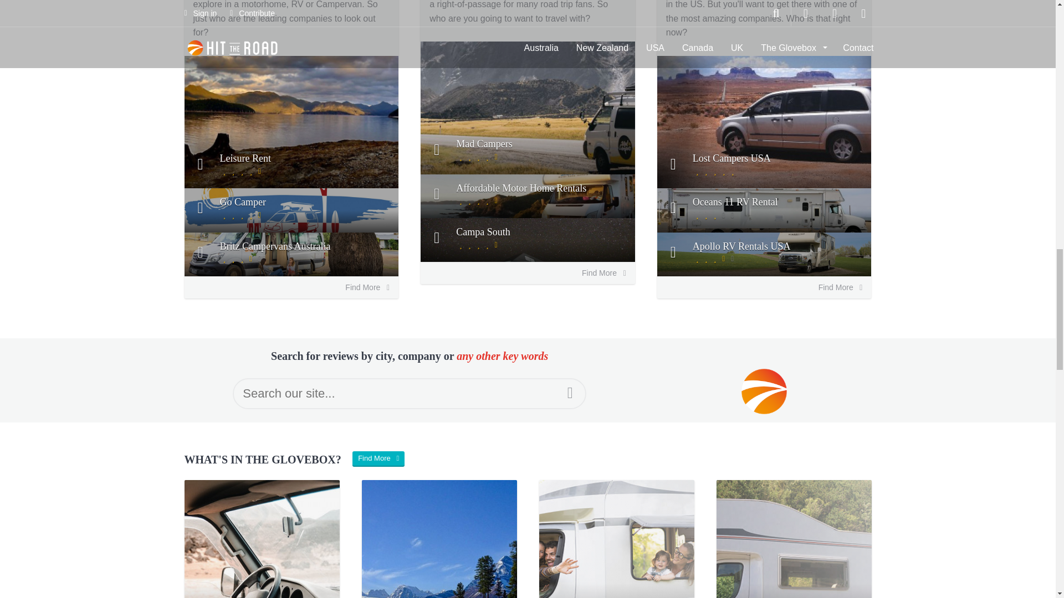 The image size is (1064, 598). I want to click on 3.3, so click(715, 259).